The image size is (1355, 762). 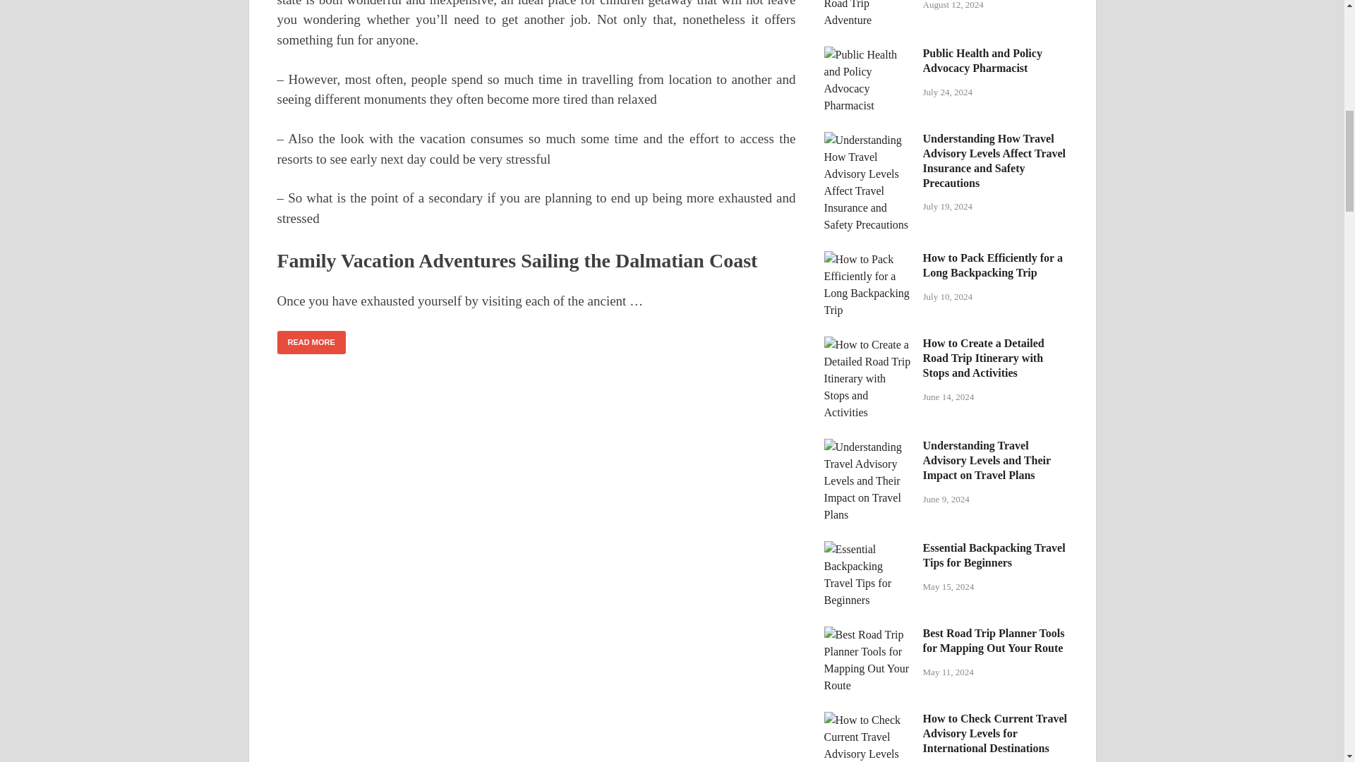 I want to click on Essential Backpacking Travel Tips for Beginners, so click(x=868, y=549).